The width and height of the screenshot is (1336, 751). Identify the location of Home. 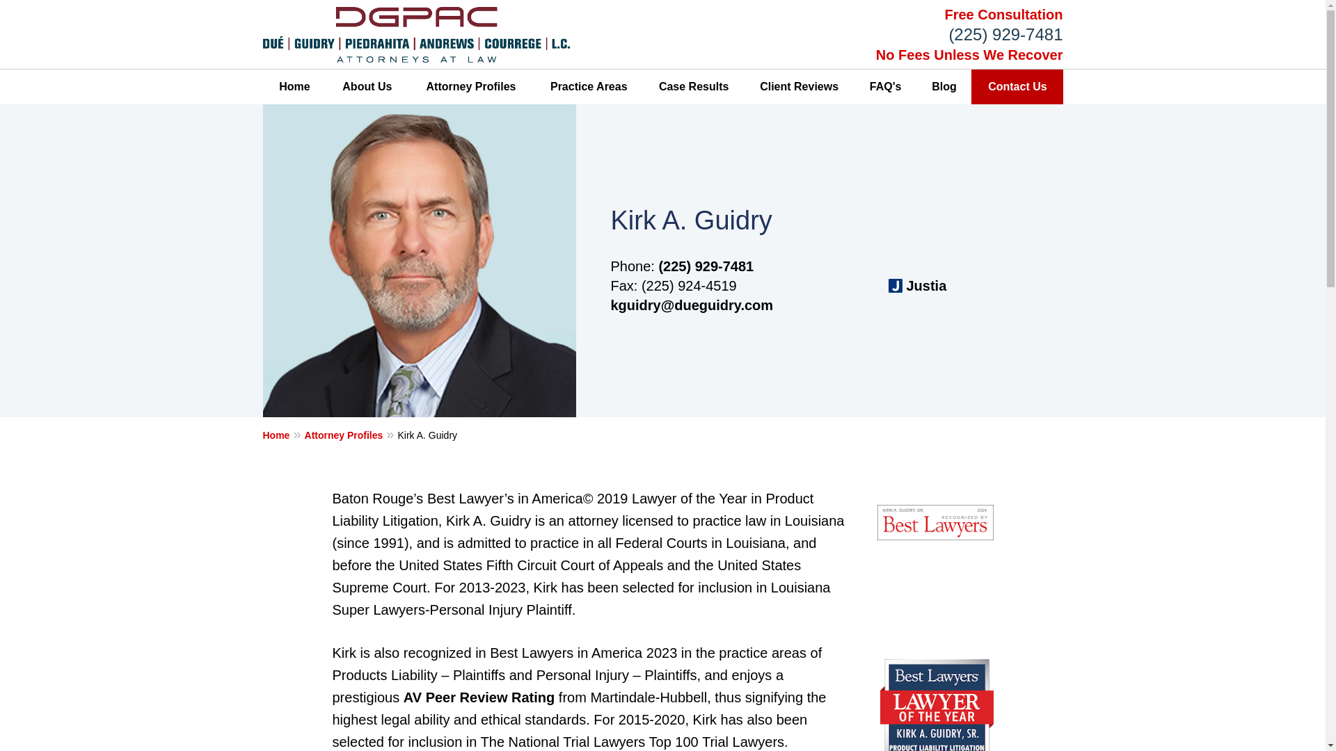
(295, 87).